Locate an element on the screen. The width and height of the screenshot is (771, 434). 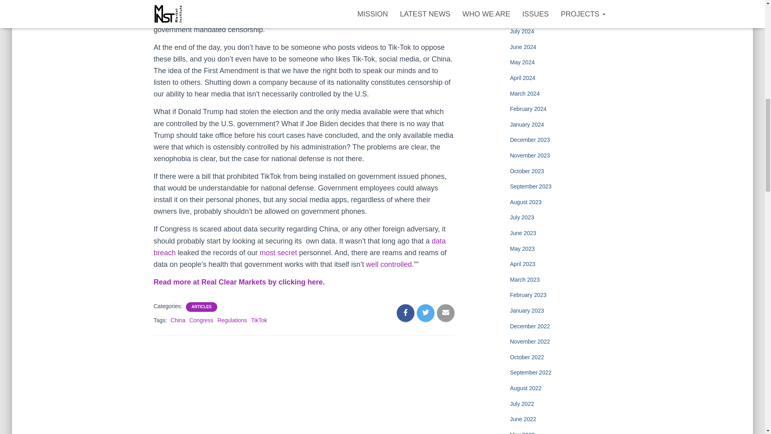
January 2024 is located at coordinates (527, 125).